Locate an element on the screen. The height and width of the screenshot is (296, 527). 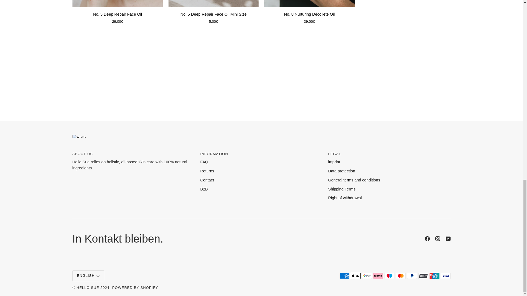
AMERICAN EXPRESS is located at coordinates (344, 276).